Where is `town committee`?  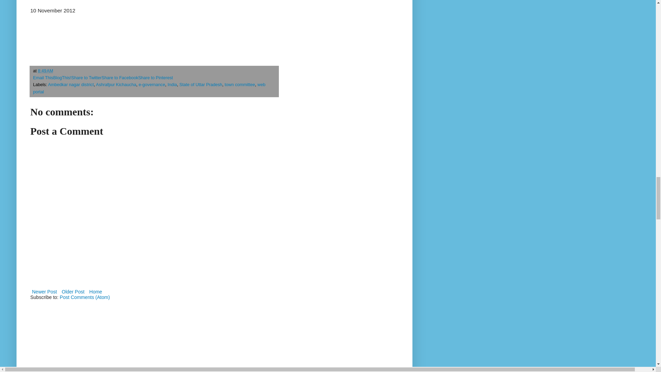 town committee is located at coordinates (240, 84).